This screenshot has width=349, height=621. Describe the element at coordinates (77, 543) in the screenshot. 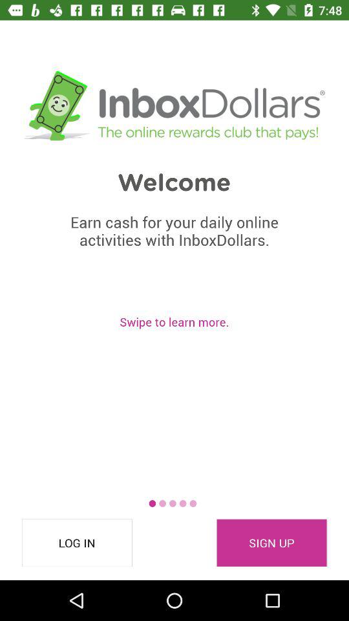

I see `launch the icon to the left of sign up` at that location.